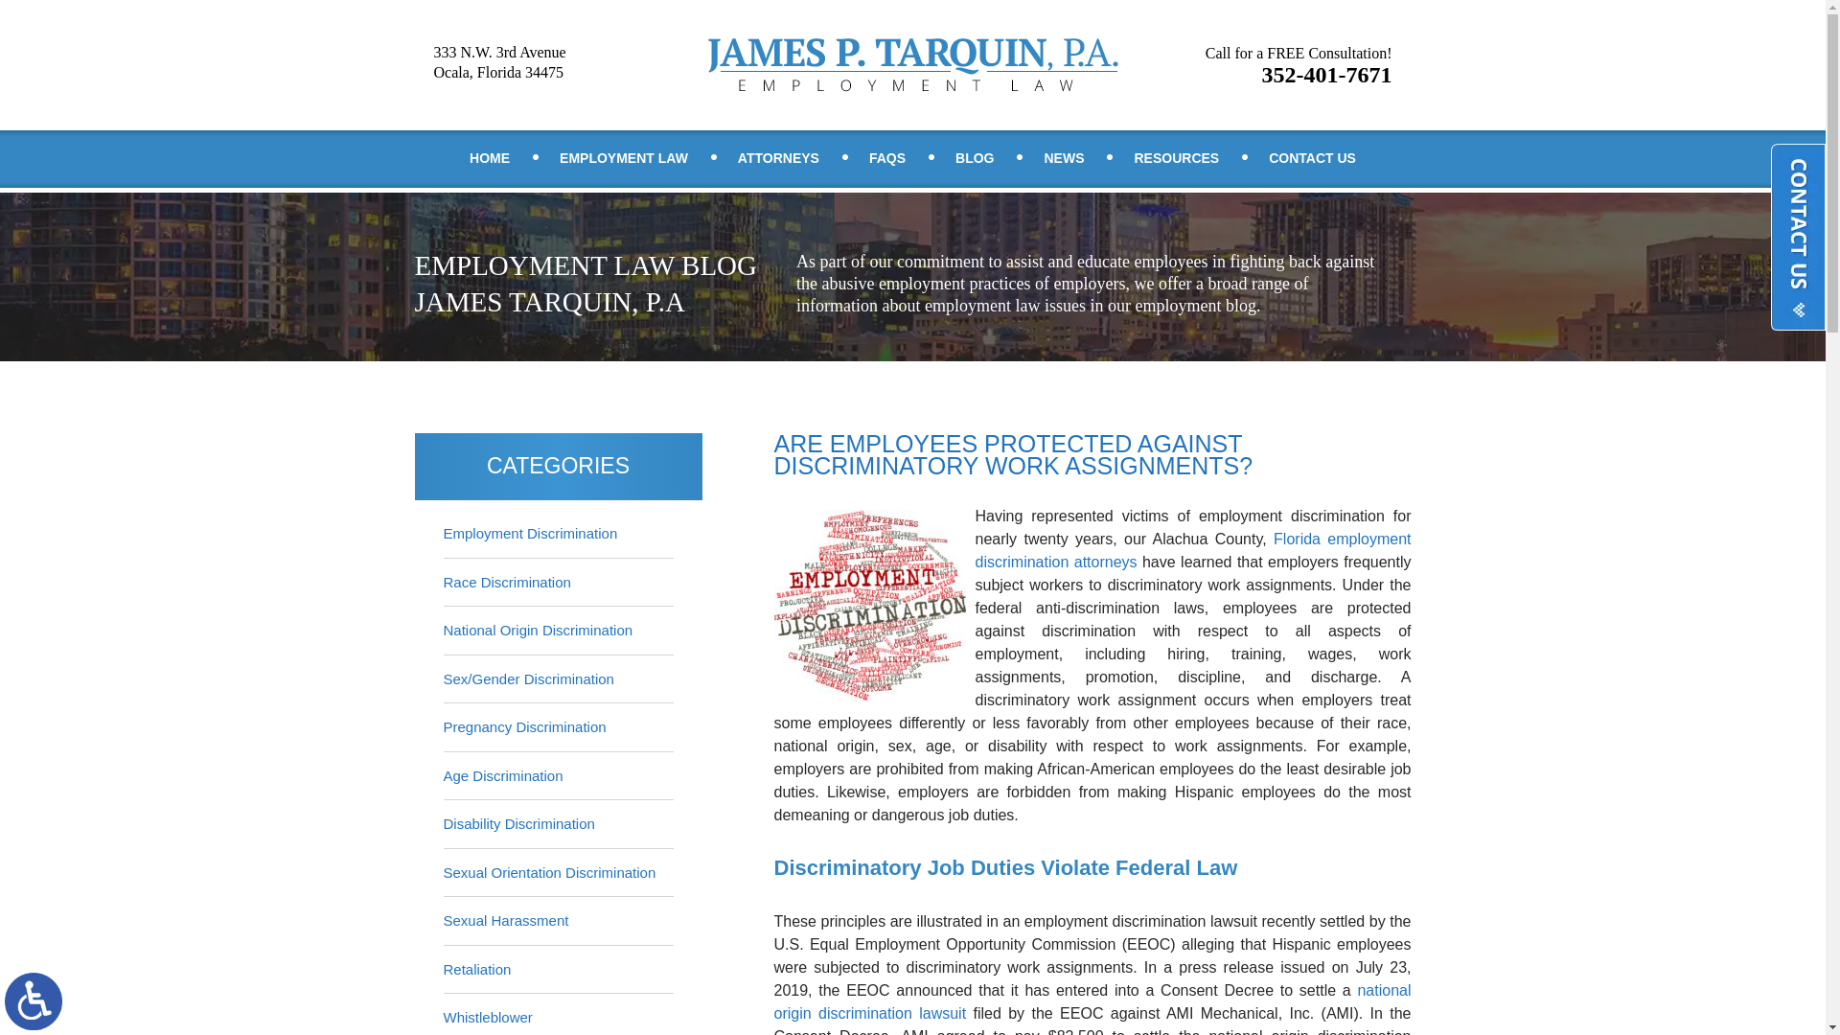  What do you see at coordinates (1299, 65) in the screenshot?
I see `Switch to ADA Accessible Theme` at bounding box center [1299, 65].